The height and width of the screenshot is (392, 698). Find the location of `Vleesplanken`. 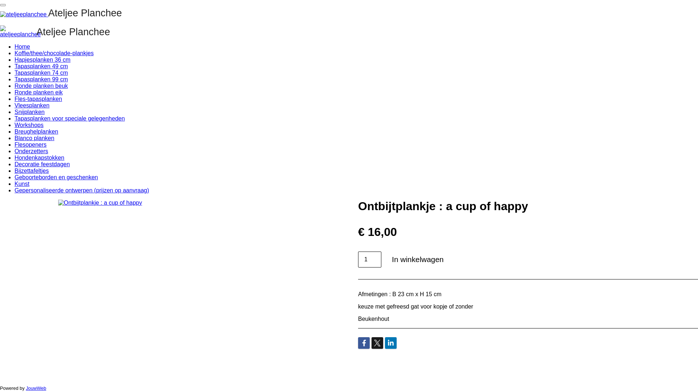

Vleesplanken is located at coordinates (32, 105).